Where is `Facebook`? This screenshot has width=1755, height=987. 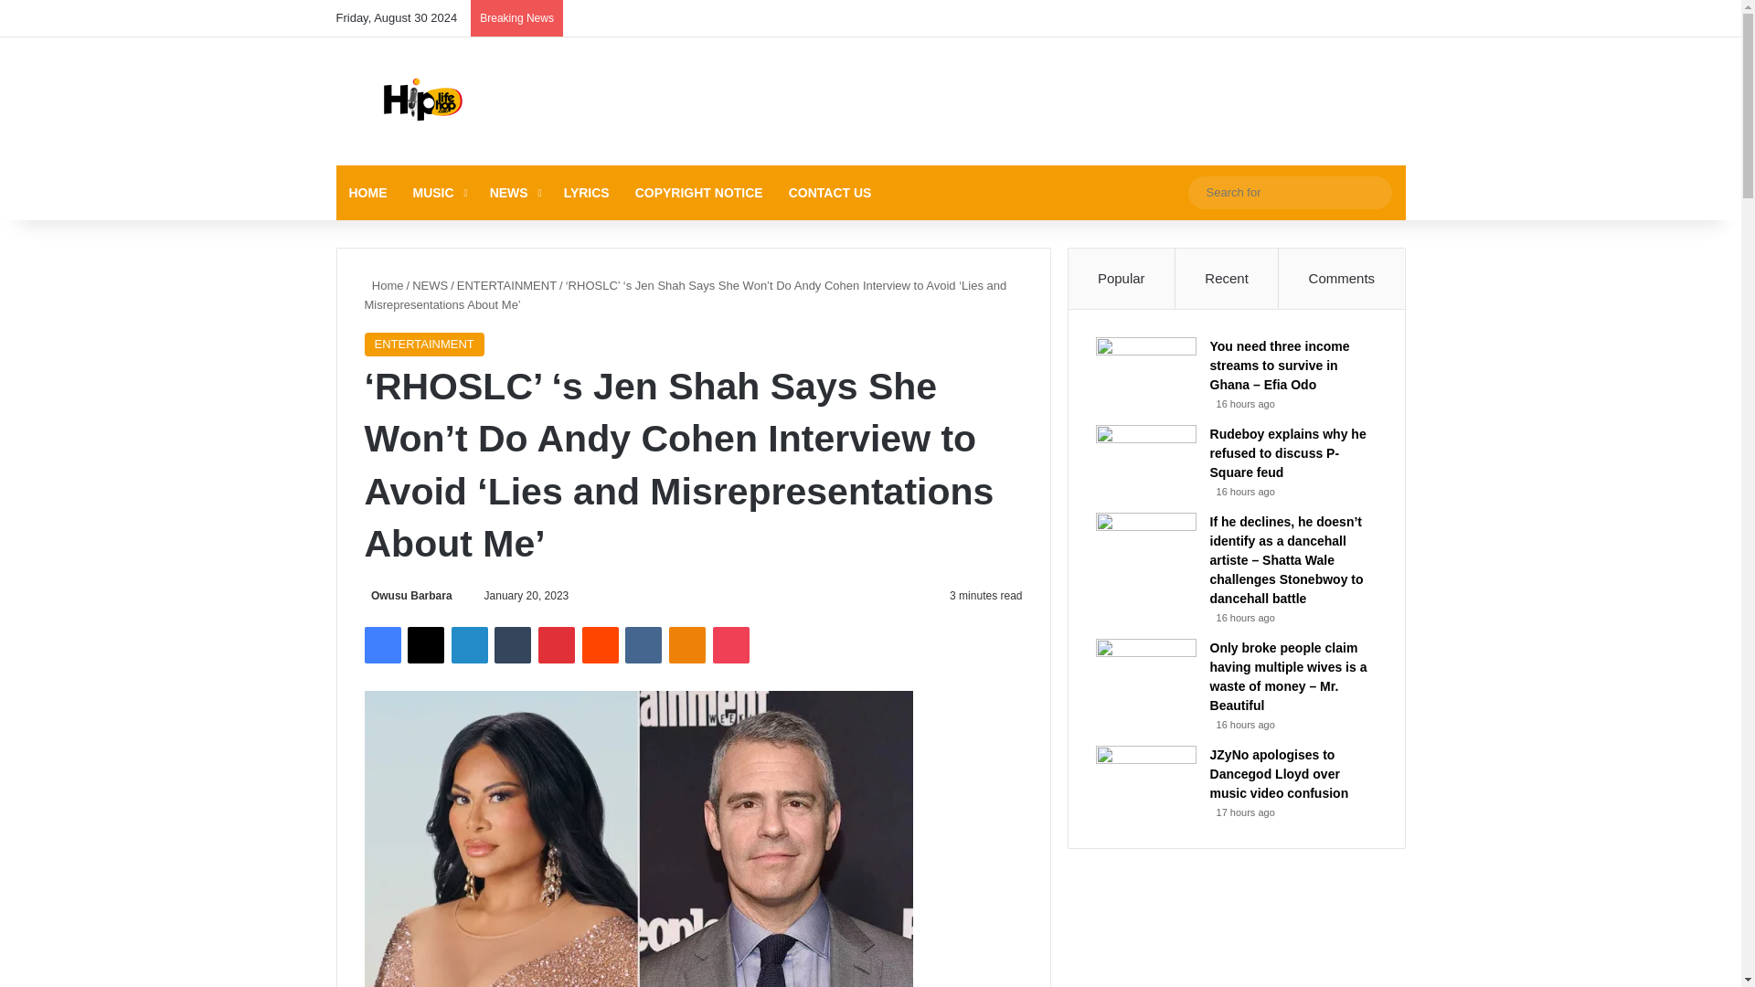
Facebook is located at coordinates (381, 644).